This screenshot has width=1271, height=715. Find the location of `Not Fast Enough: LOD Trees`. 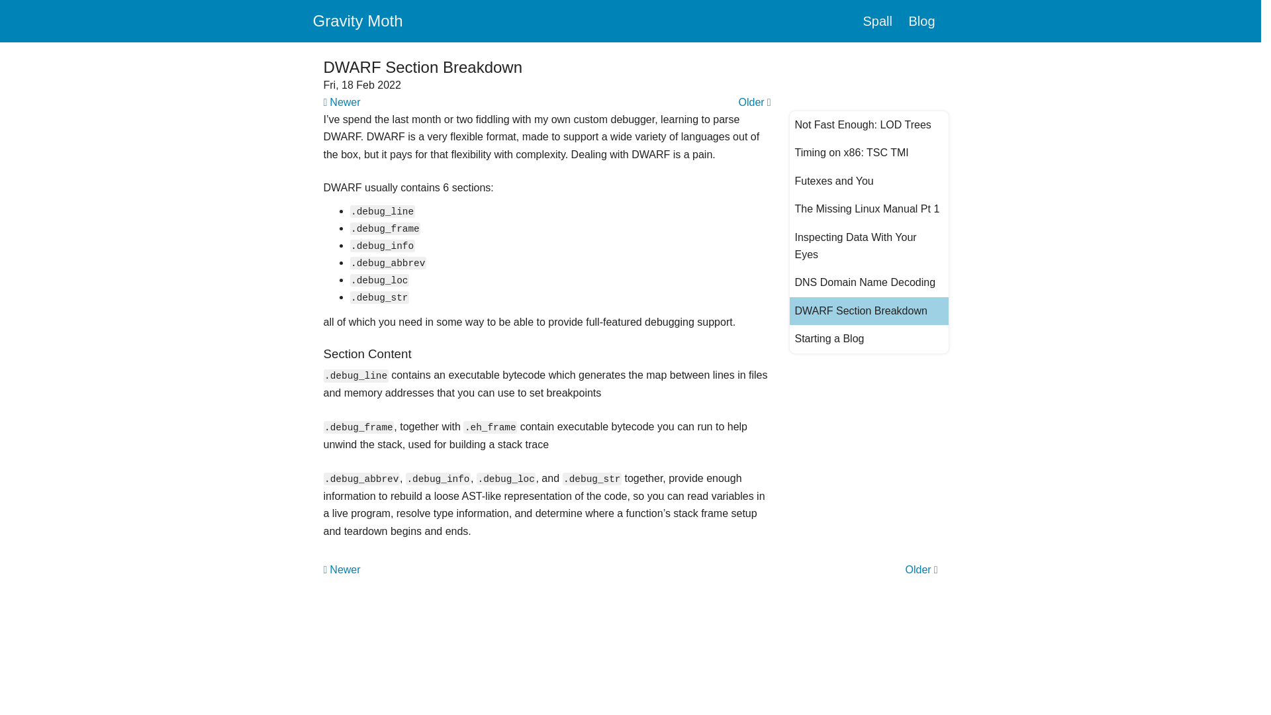

Not Fast Enough: LOD Trees is located at coordinates (869, 124).